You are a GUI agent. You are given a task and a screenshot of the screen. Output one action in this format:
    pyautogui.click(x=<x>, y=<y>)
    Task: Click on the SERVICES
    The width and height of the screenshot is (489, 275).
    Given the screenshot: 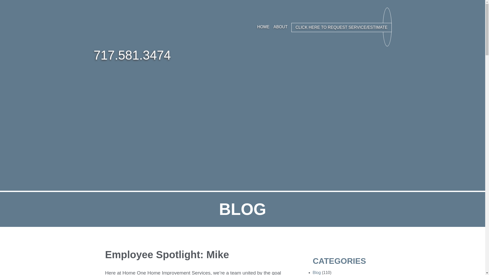 What is the action you would take?
    pyautogui.click(x=302, y=27)
    